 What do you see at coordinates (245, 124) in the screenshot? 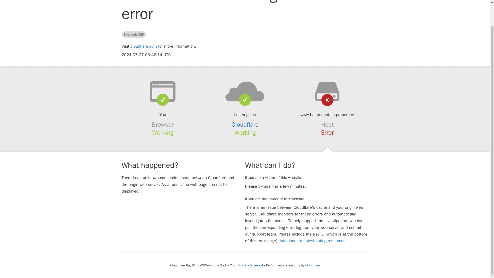
I see `Cloudflare` at bounding box center [245, 124].